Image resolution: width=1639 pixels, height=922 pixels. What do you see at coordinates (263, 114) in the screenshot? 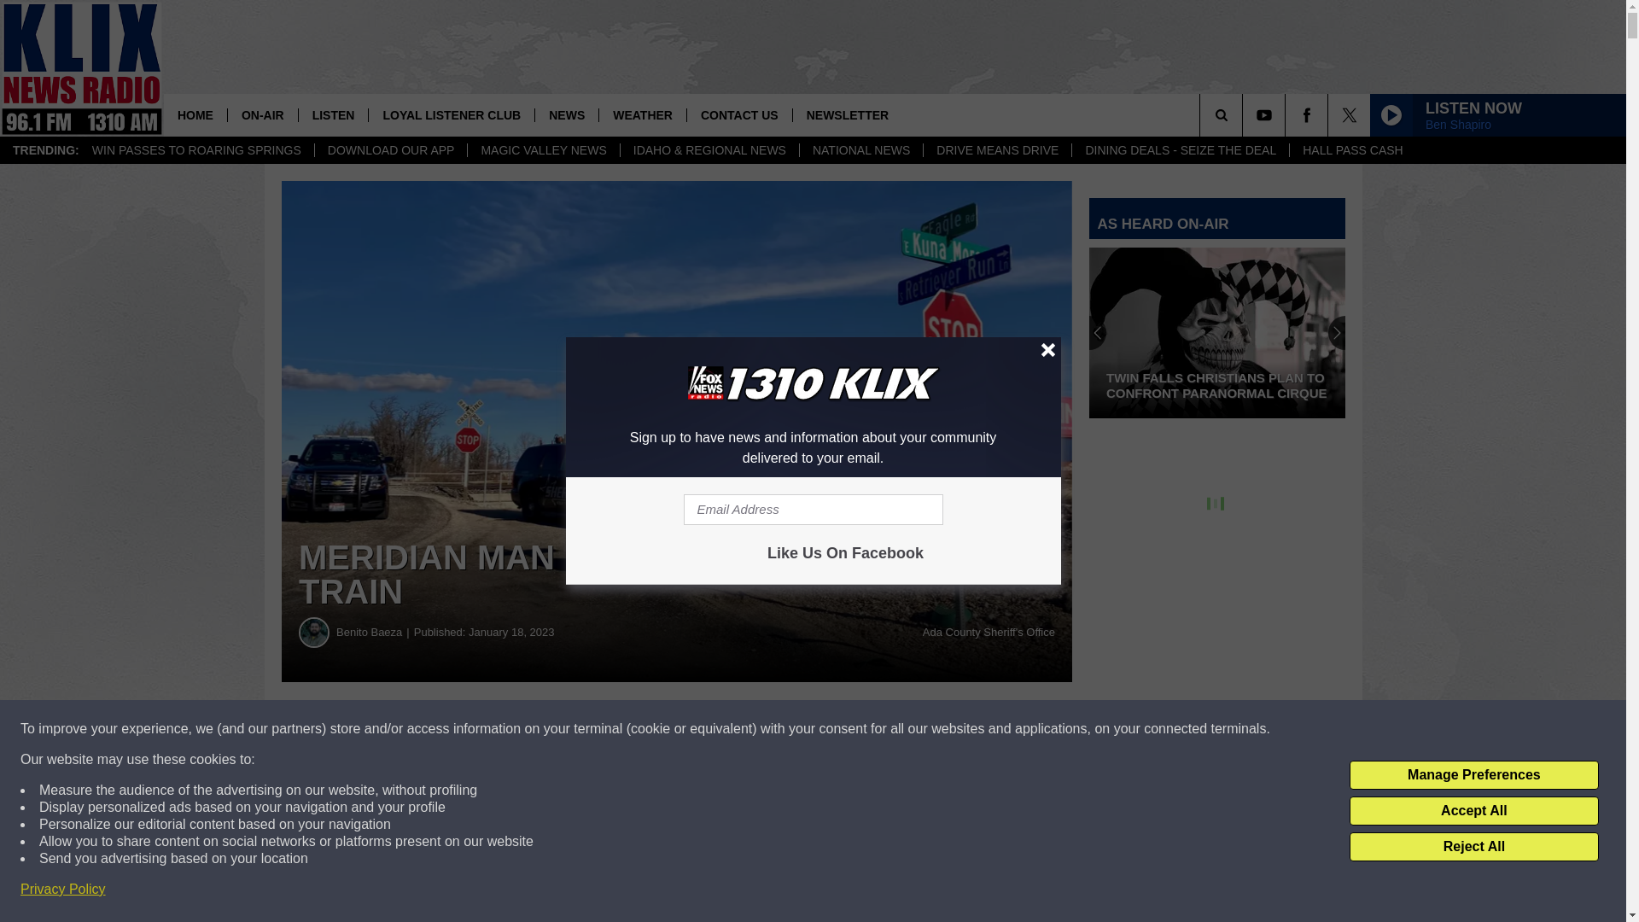
I see `ON-AIR` at bounding box center [263, 114].